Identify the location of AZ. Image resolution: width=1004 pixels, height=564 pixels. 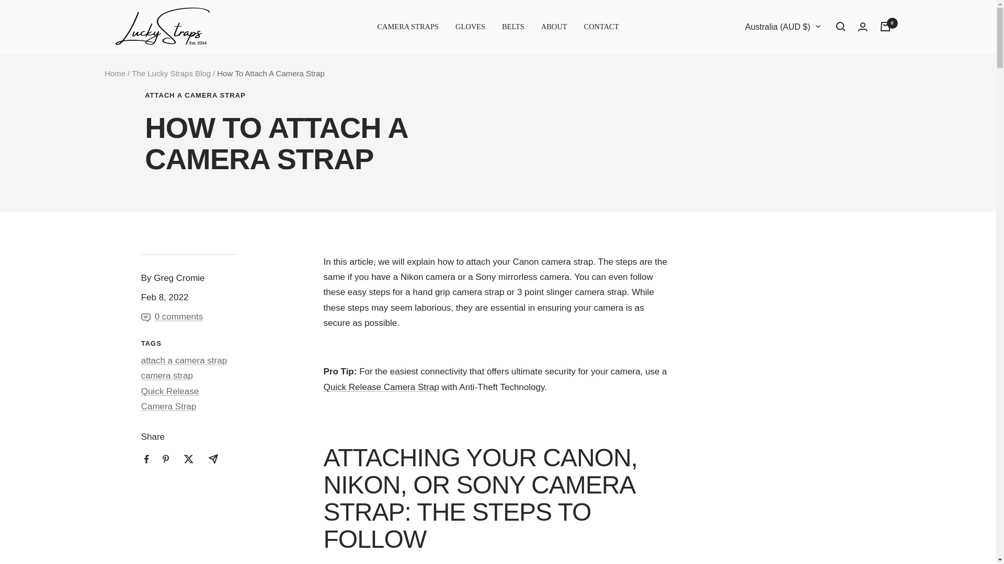
(705, 331).